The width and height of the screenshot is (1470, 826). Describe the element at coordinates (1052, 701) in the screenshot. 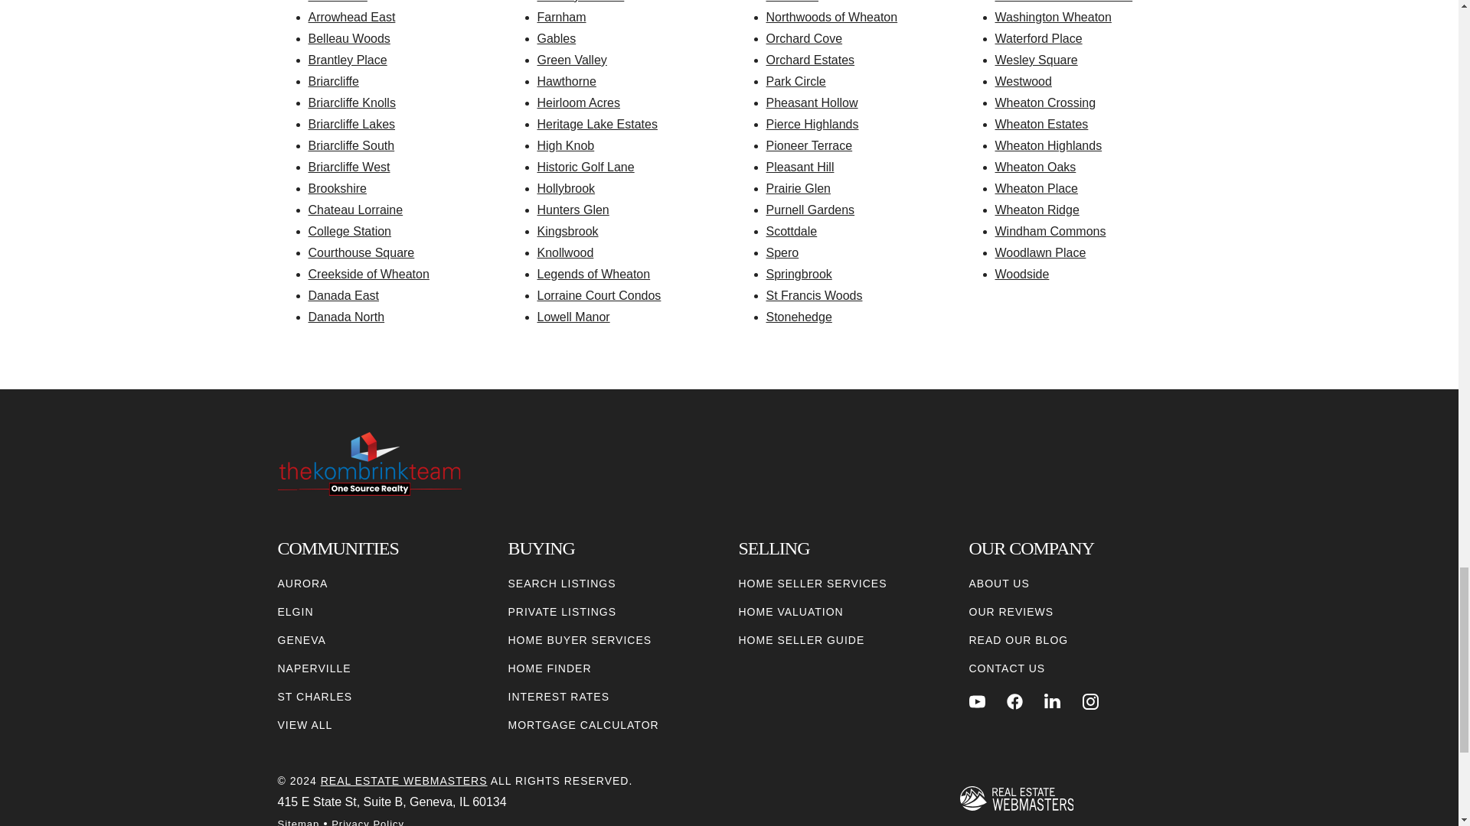

I see `LINKEDIN` at that location.